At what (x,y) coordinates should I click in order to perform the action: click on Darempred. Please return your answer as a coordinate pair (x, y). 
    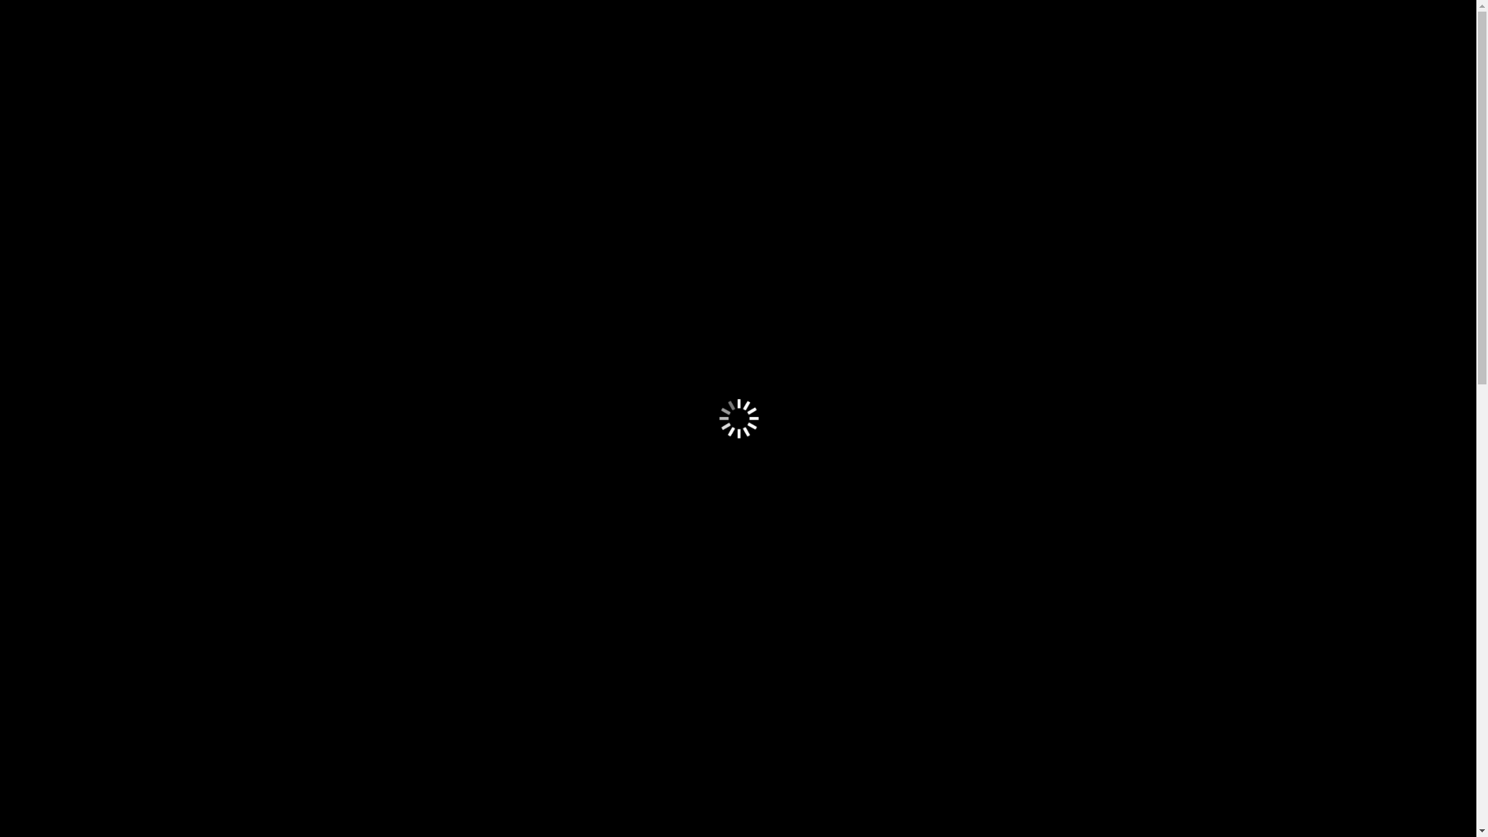
    Looking at the image, I should click on (711, 175).